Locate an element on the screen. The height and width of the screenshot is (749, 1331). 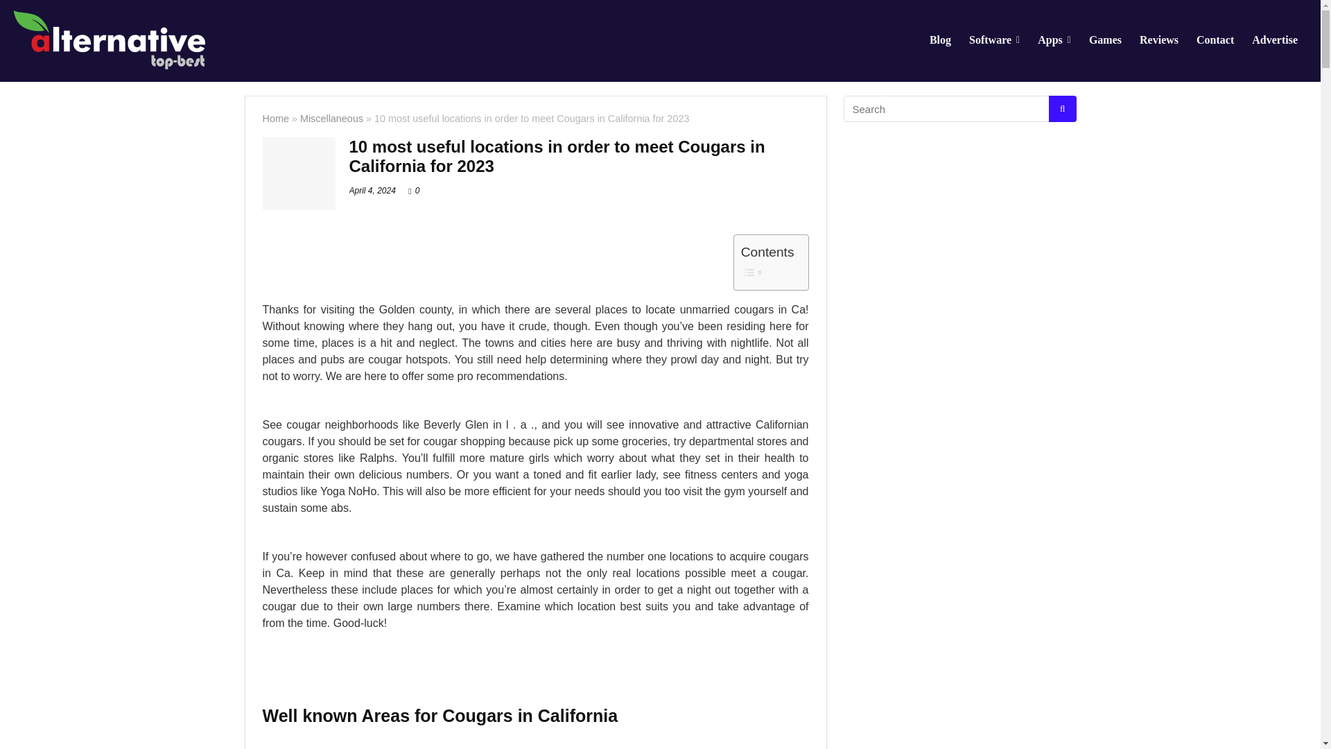
Advertise is located at coordinates (1275, 40).